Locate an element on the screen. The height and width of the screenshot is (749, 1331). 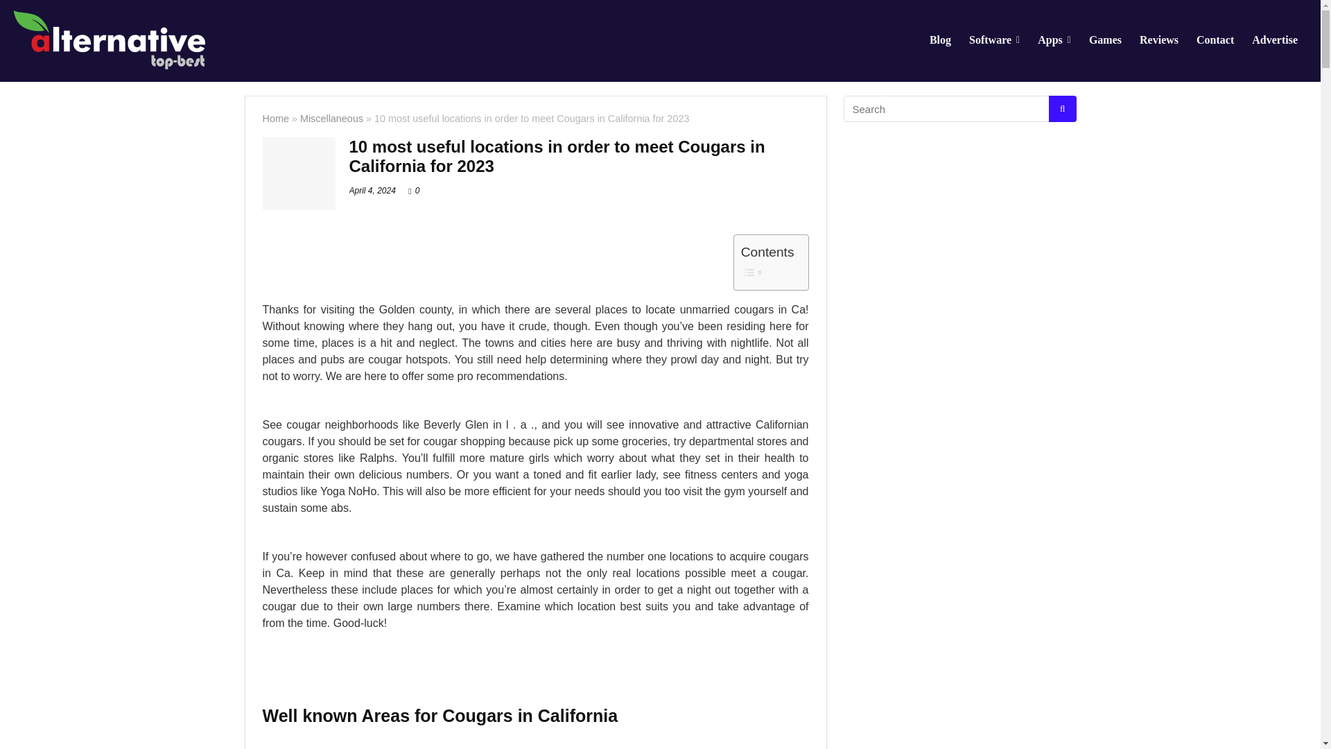
Advertise is located at coordinates (1275, 40).